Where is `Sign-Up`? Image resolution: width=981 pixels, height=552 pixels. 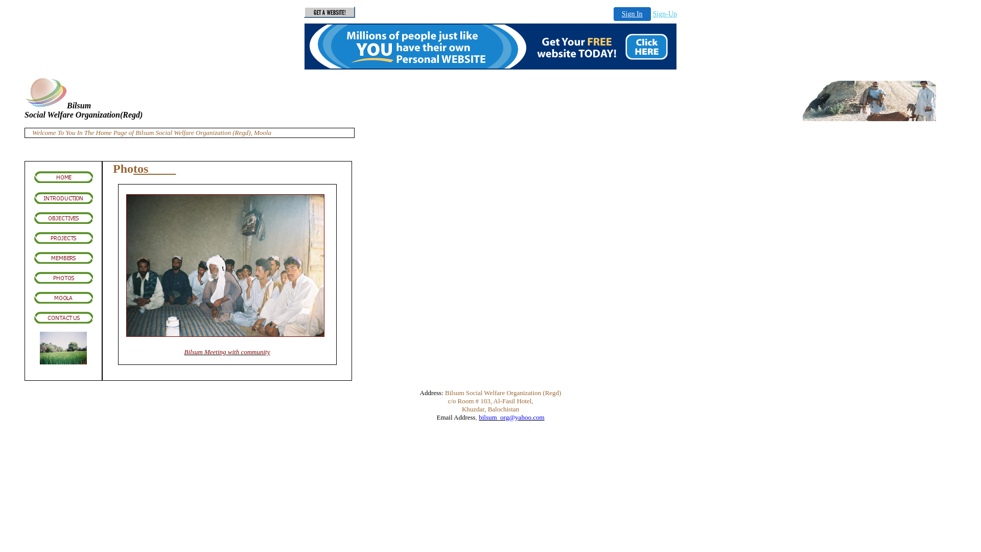 Sign-Up is located at coordinates (665, 14).